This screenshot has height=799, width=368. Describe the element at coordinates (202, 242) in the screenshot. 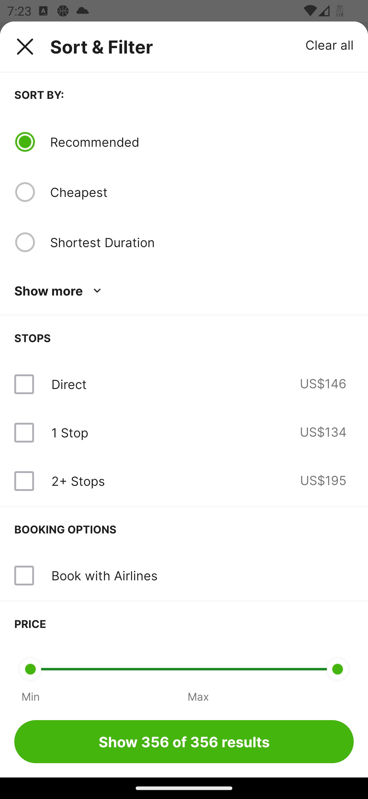

I see `Shortest Duration` at that location.